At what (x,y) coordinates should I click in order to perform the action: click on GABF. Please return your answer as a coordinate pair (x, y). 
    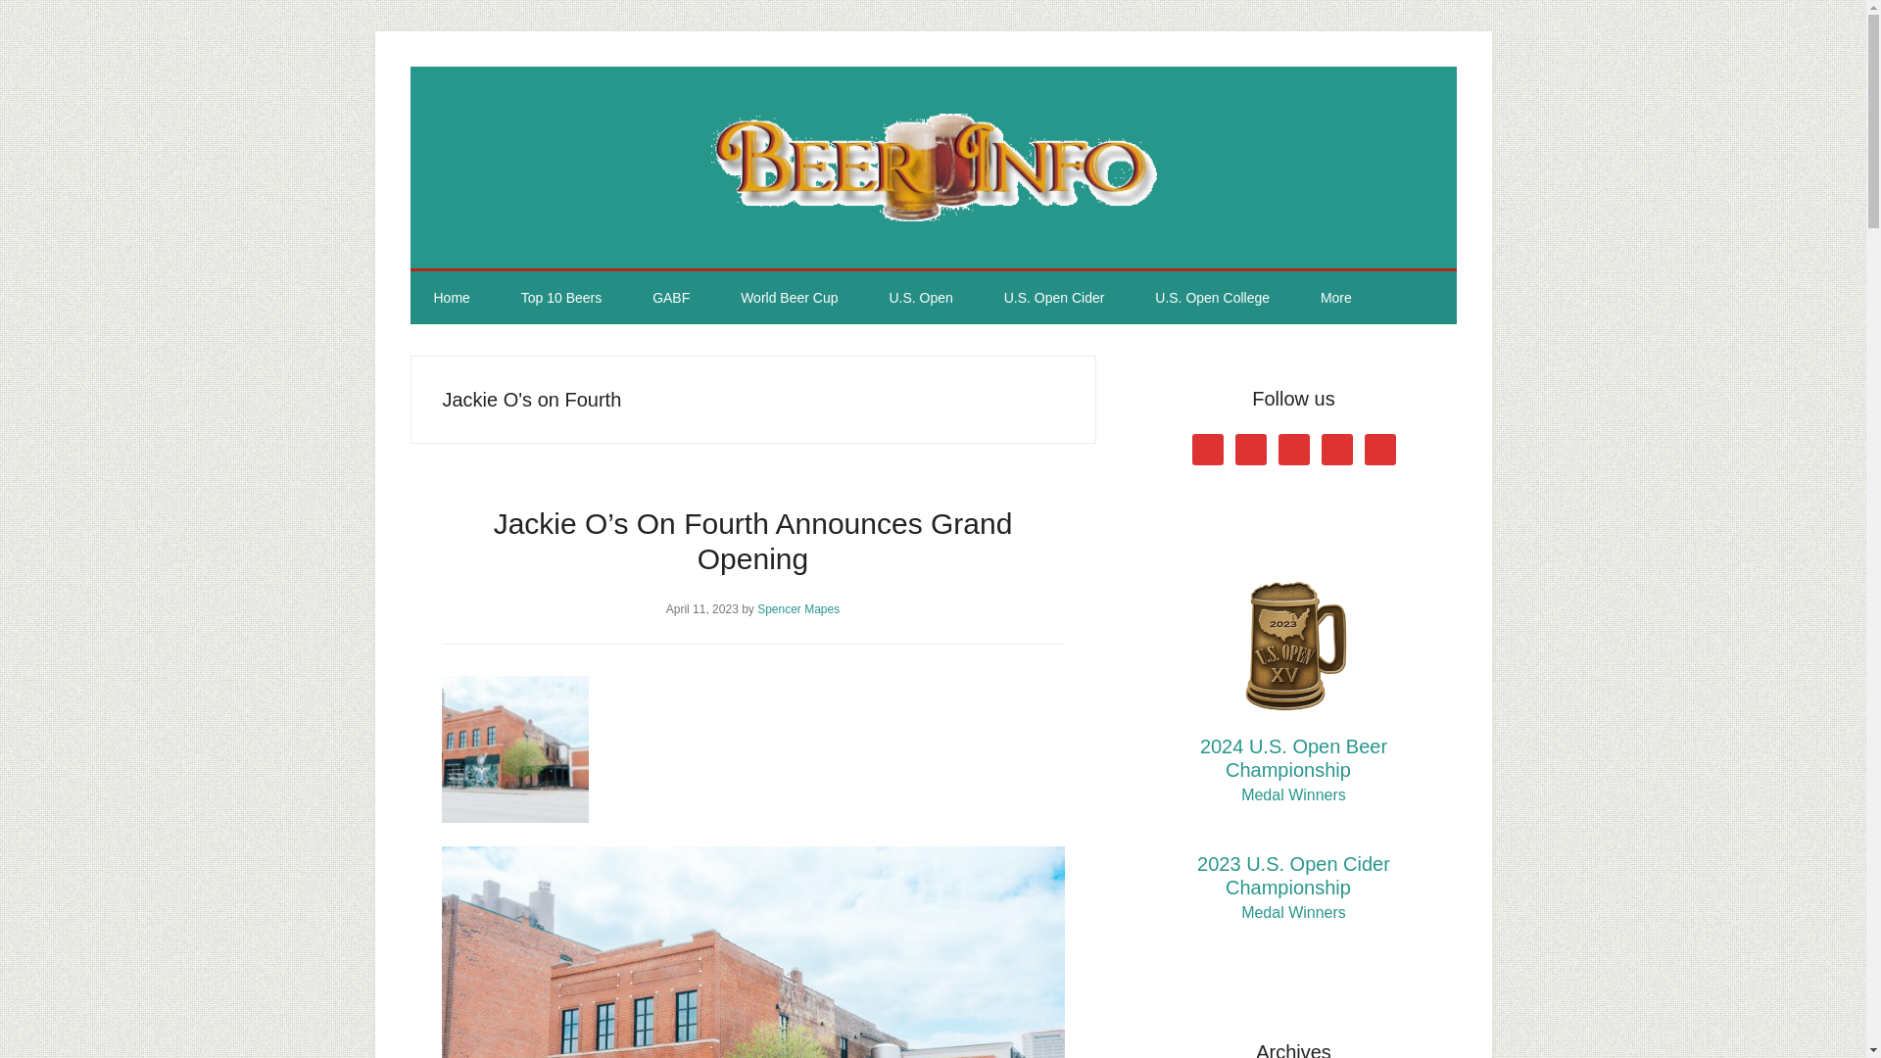
    Looking at the image, I should click on (670, 297).